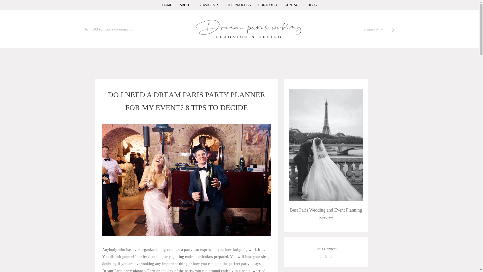  I want to click on THE PROCESS, so click(239, 5).